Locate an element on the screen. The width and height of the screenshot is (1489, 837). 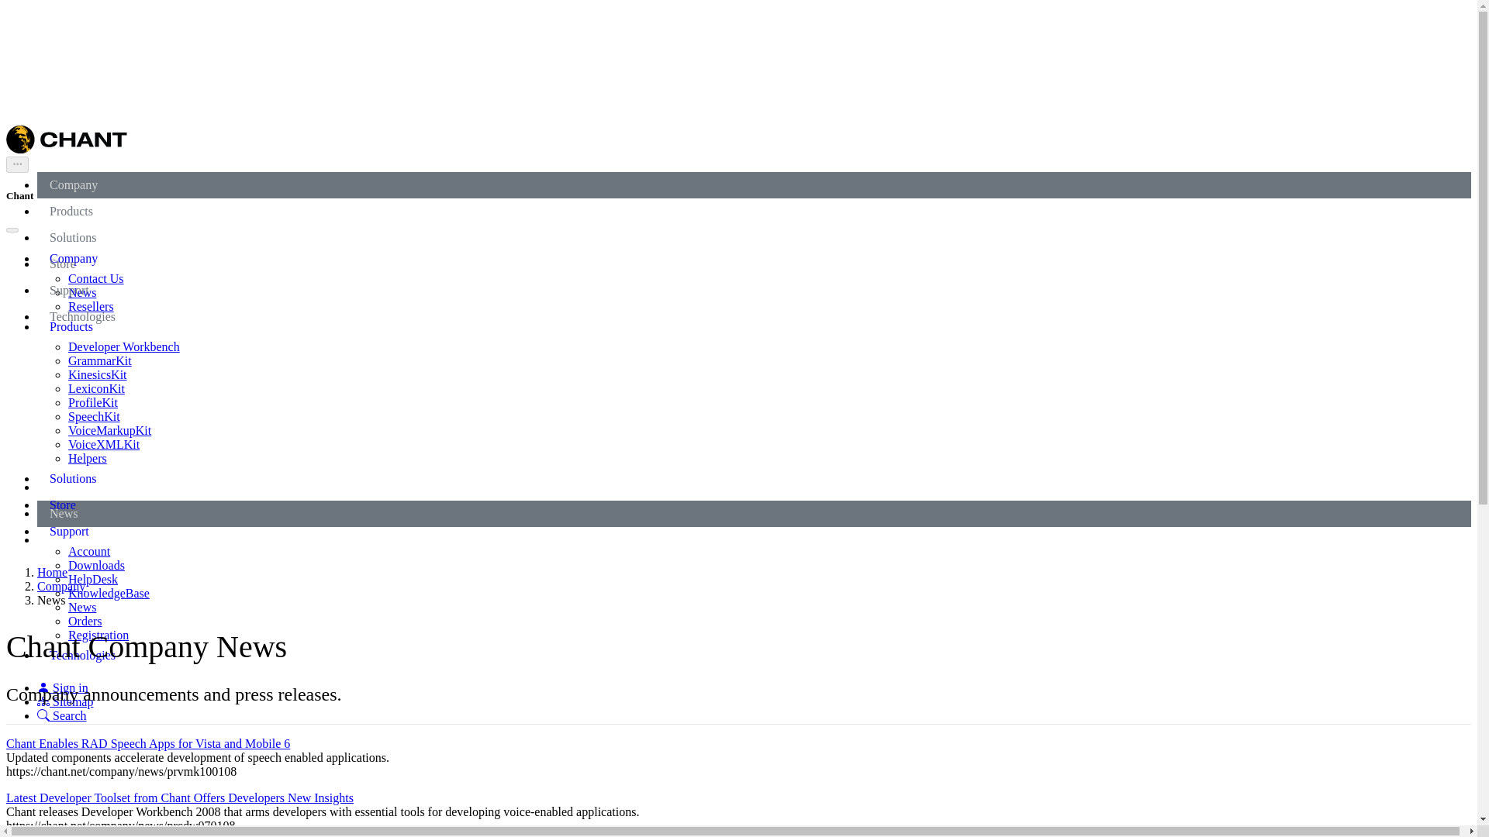
Sitemap is located at coordinates (65, 701).